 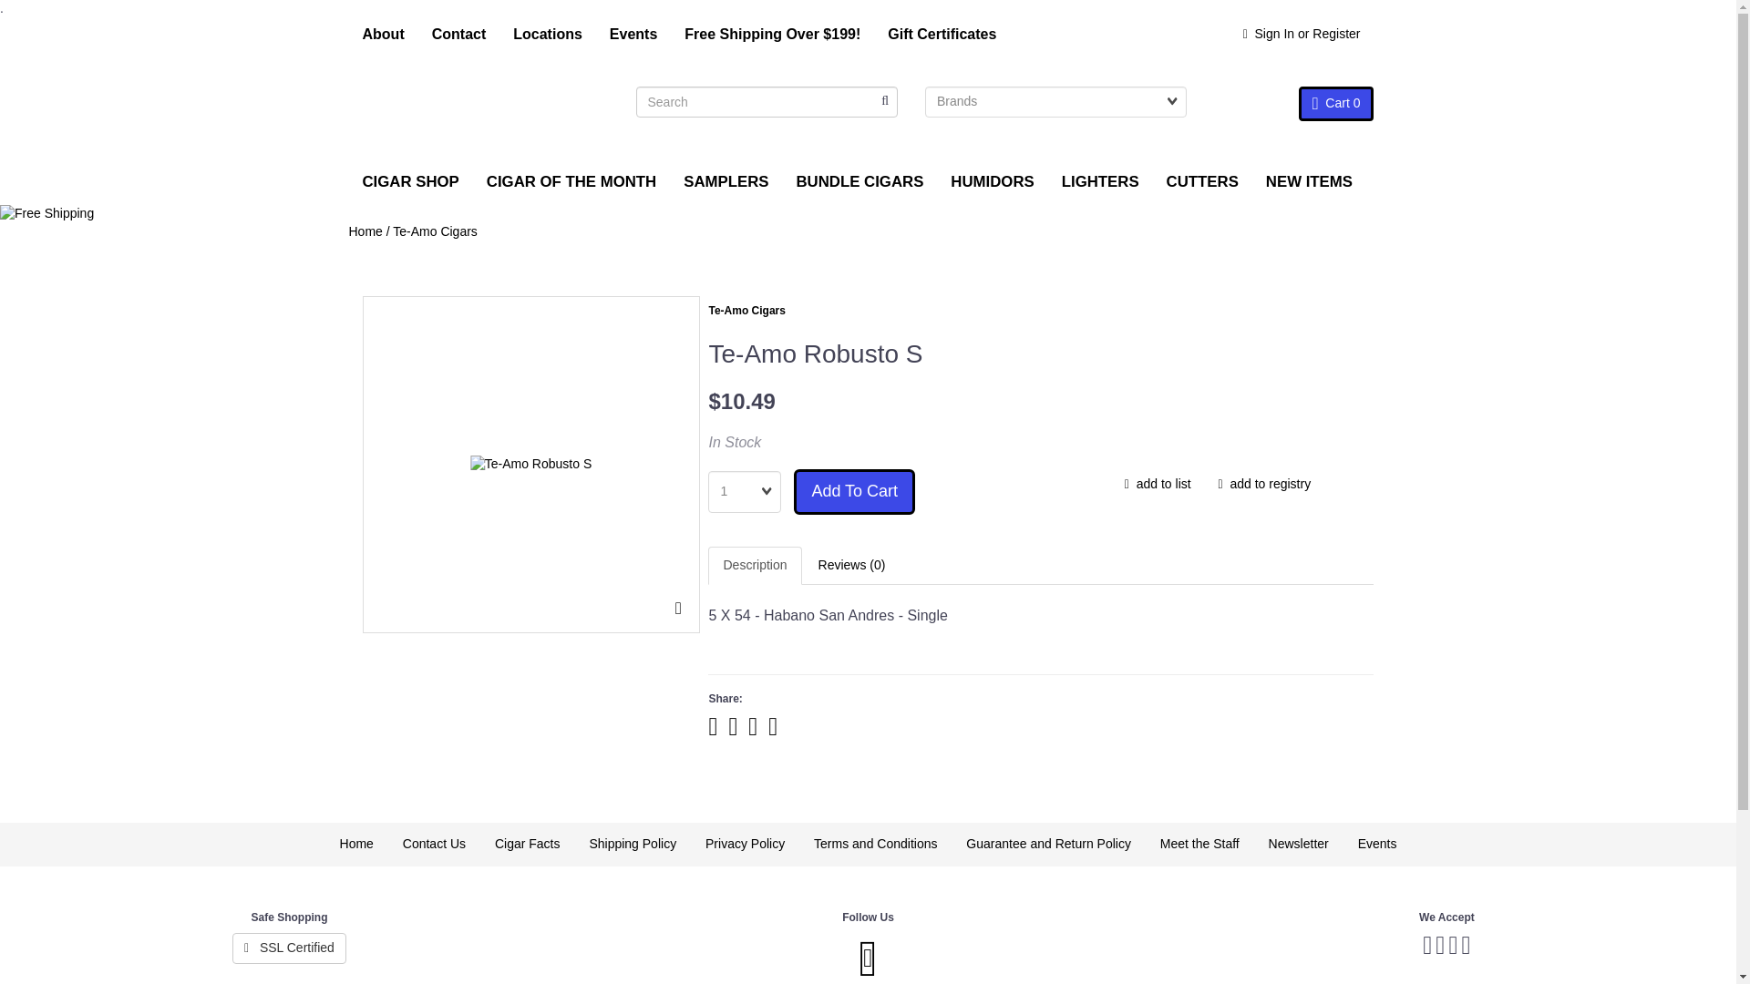 I want to click on BUNDLE CIGARS, so click(x=859, y=181).